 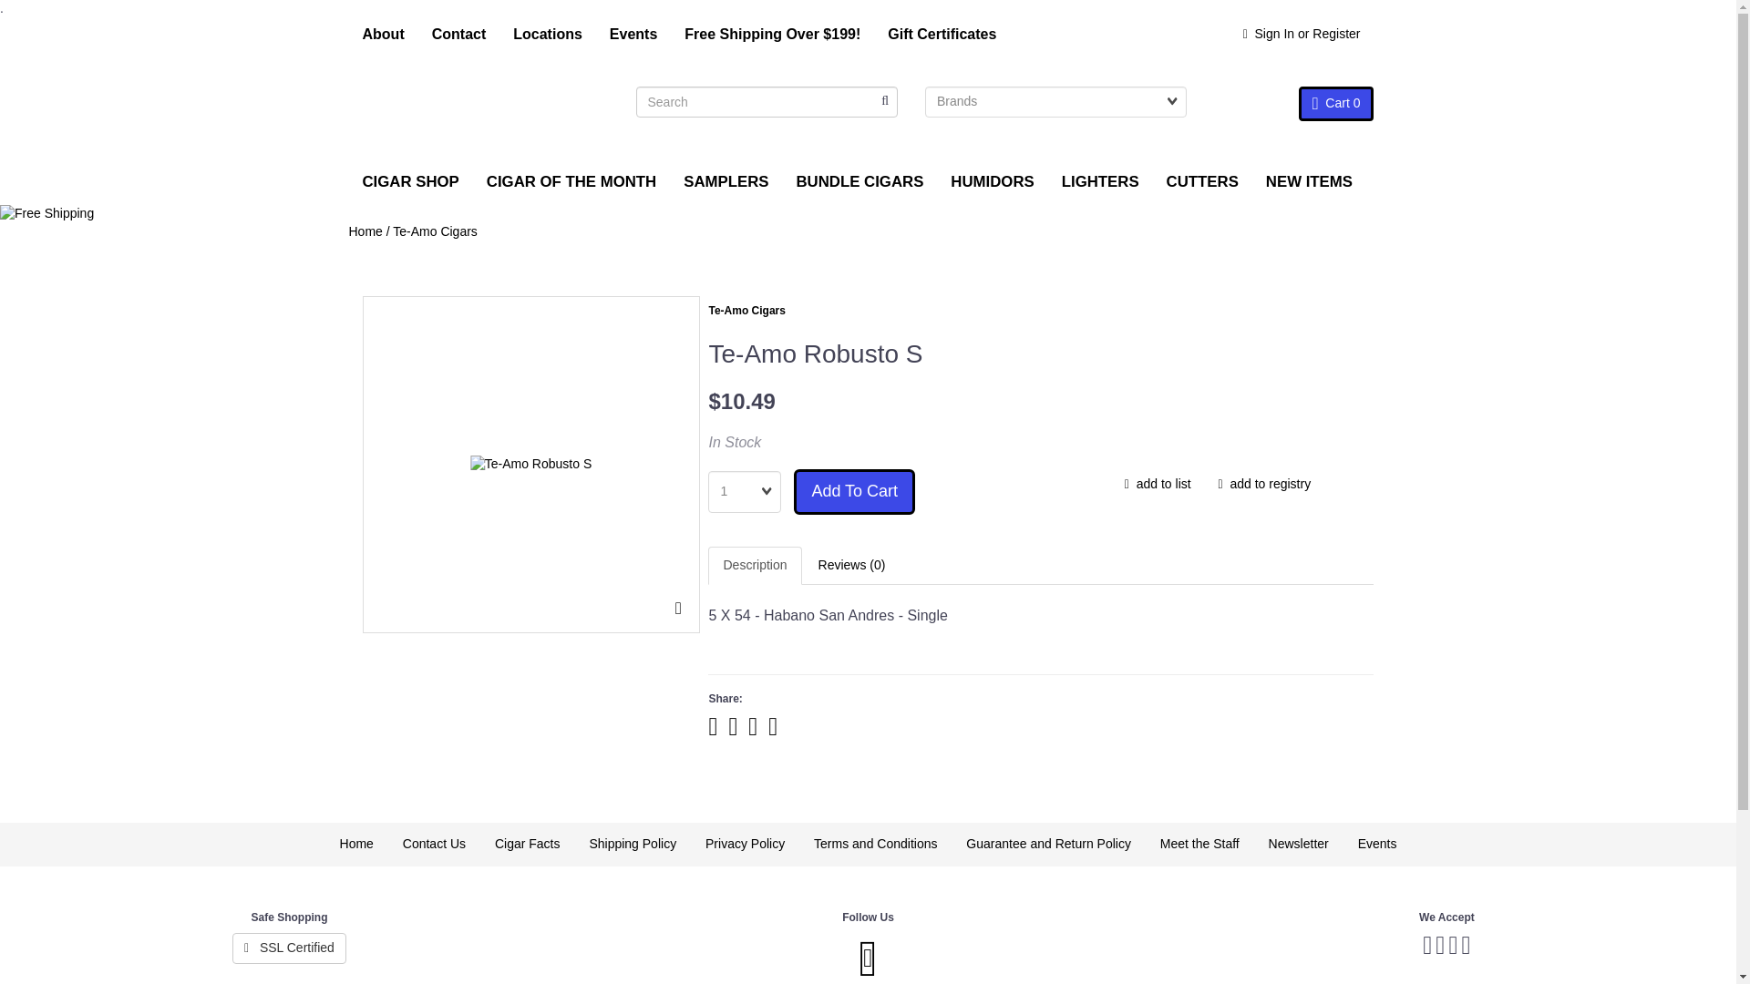 I want to click on BUNDLE CIGARS, so click(x=859, y=181).